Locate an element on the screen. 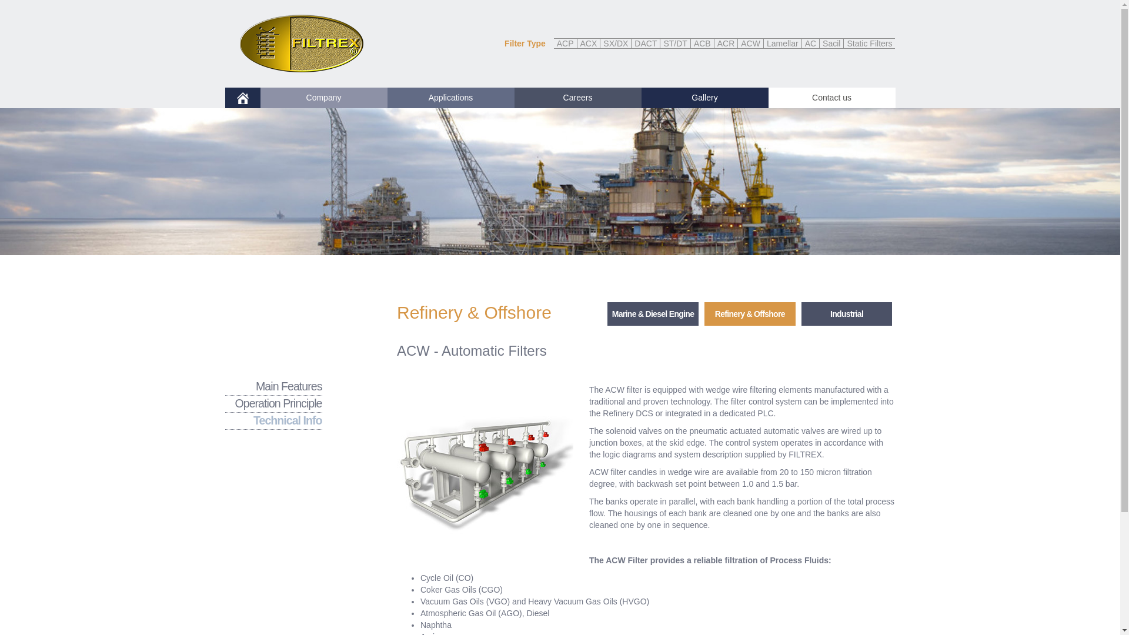  Gallery is located at coordinates (704, 98).